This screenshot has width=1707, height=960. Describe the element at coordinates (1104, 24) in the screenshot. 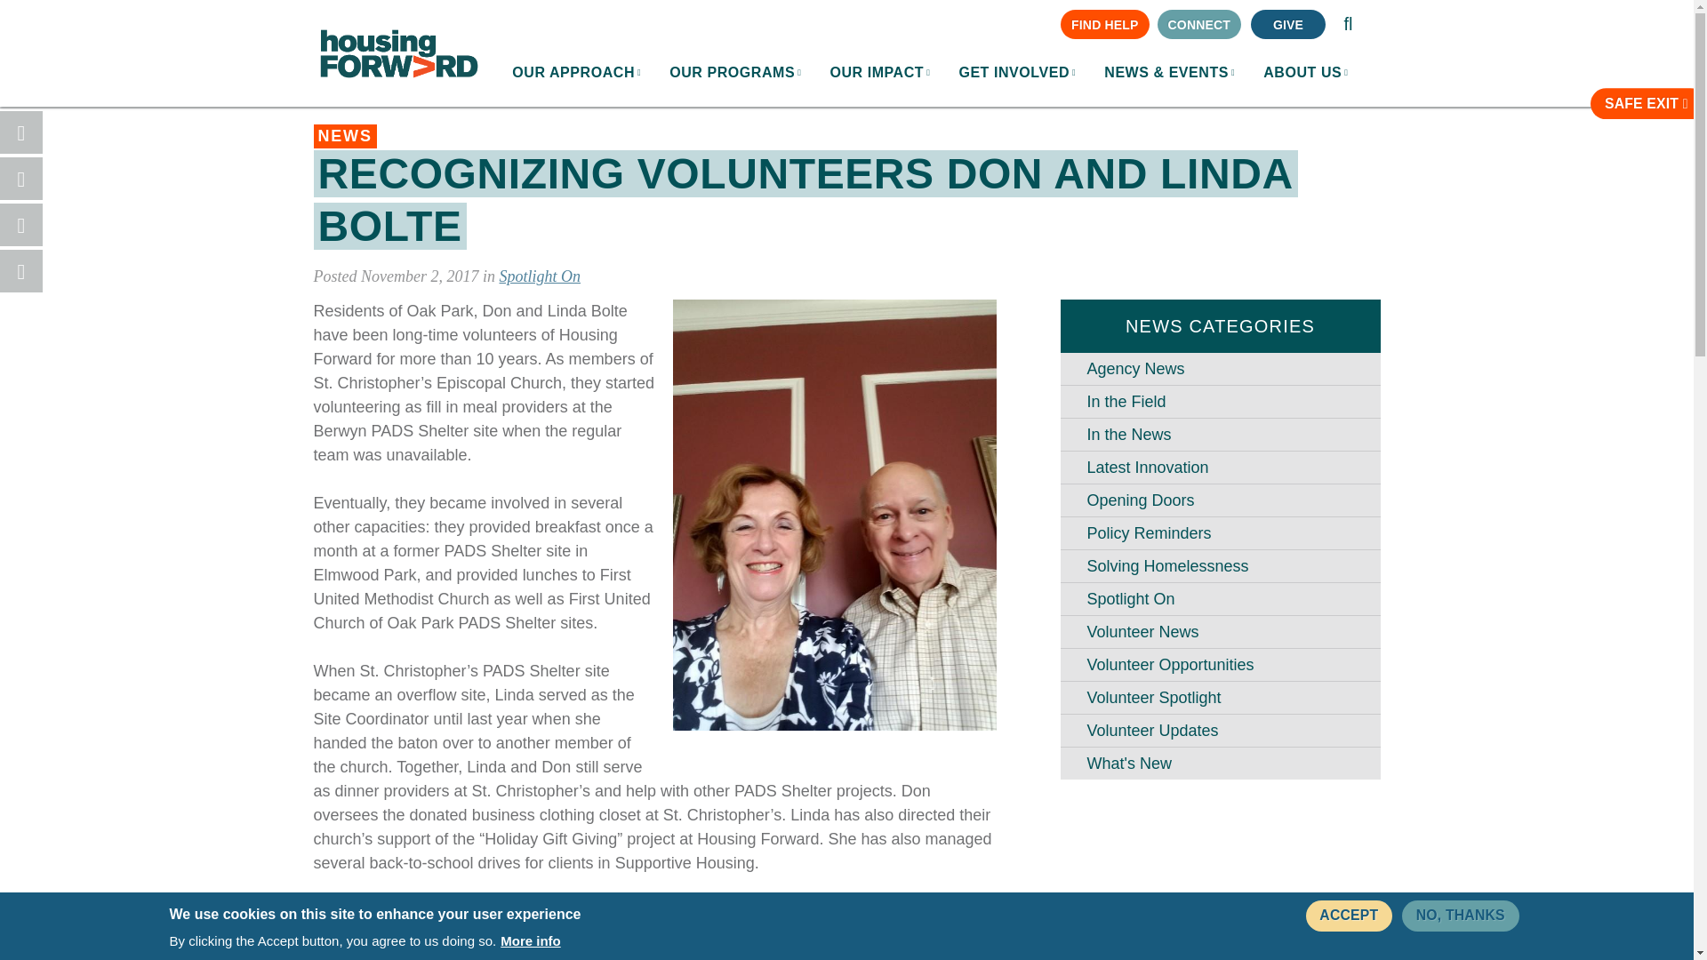

I see `FIND HELP` at that location.